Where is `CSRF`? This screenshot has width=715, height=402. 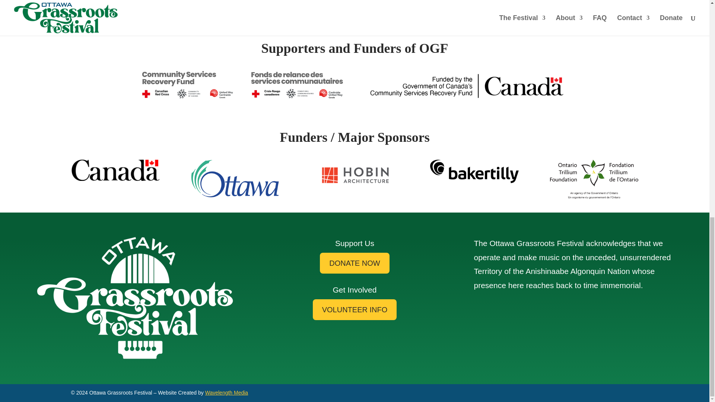
CSRF is located at coordinates (242, 84).